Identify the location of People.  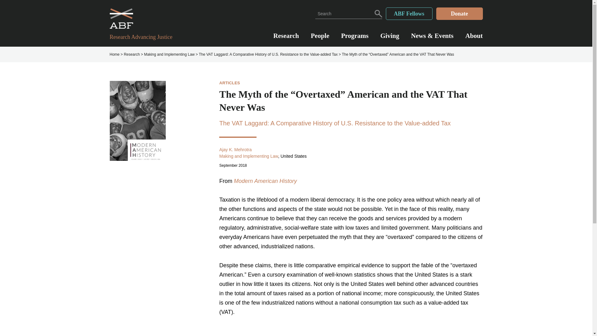
(320, 39).